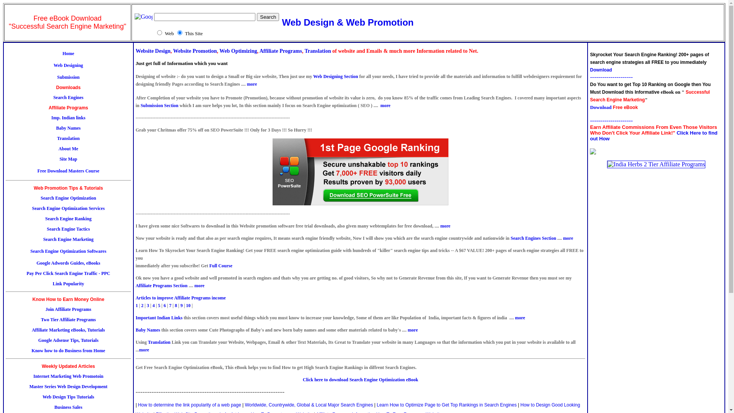  Describe the element at coordinates (159, 342) in the screenshot. I see `Translation` at that location.